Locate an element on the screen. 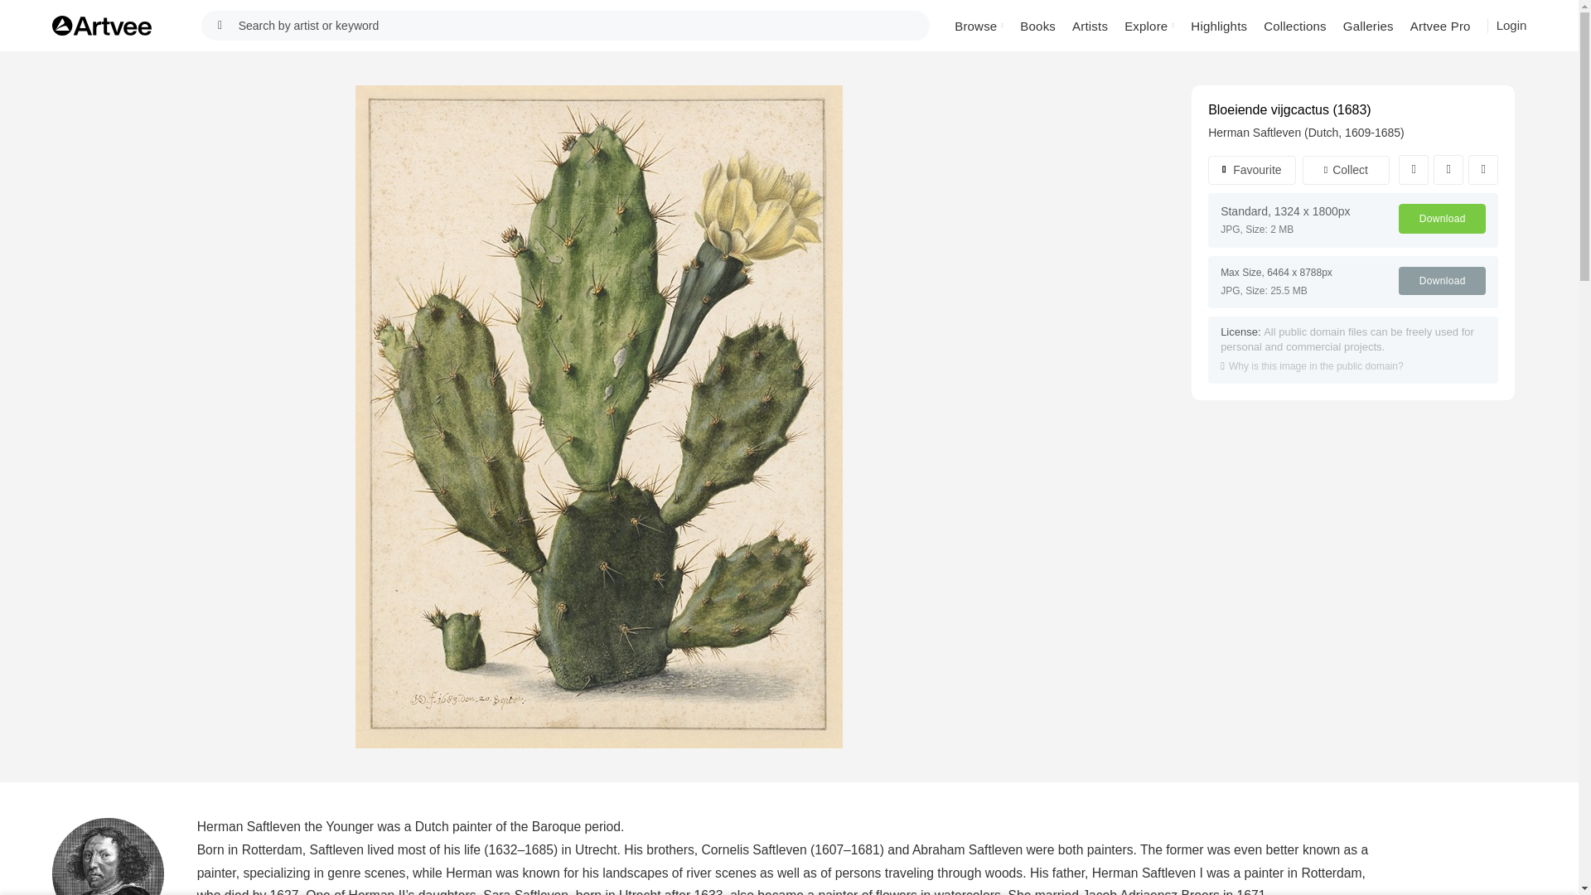 This screenshot has height=895, width=1591. Facebook is located at coordinates (1414, 169).